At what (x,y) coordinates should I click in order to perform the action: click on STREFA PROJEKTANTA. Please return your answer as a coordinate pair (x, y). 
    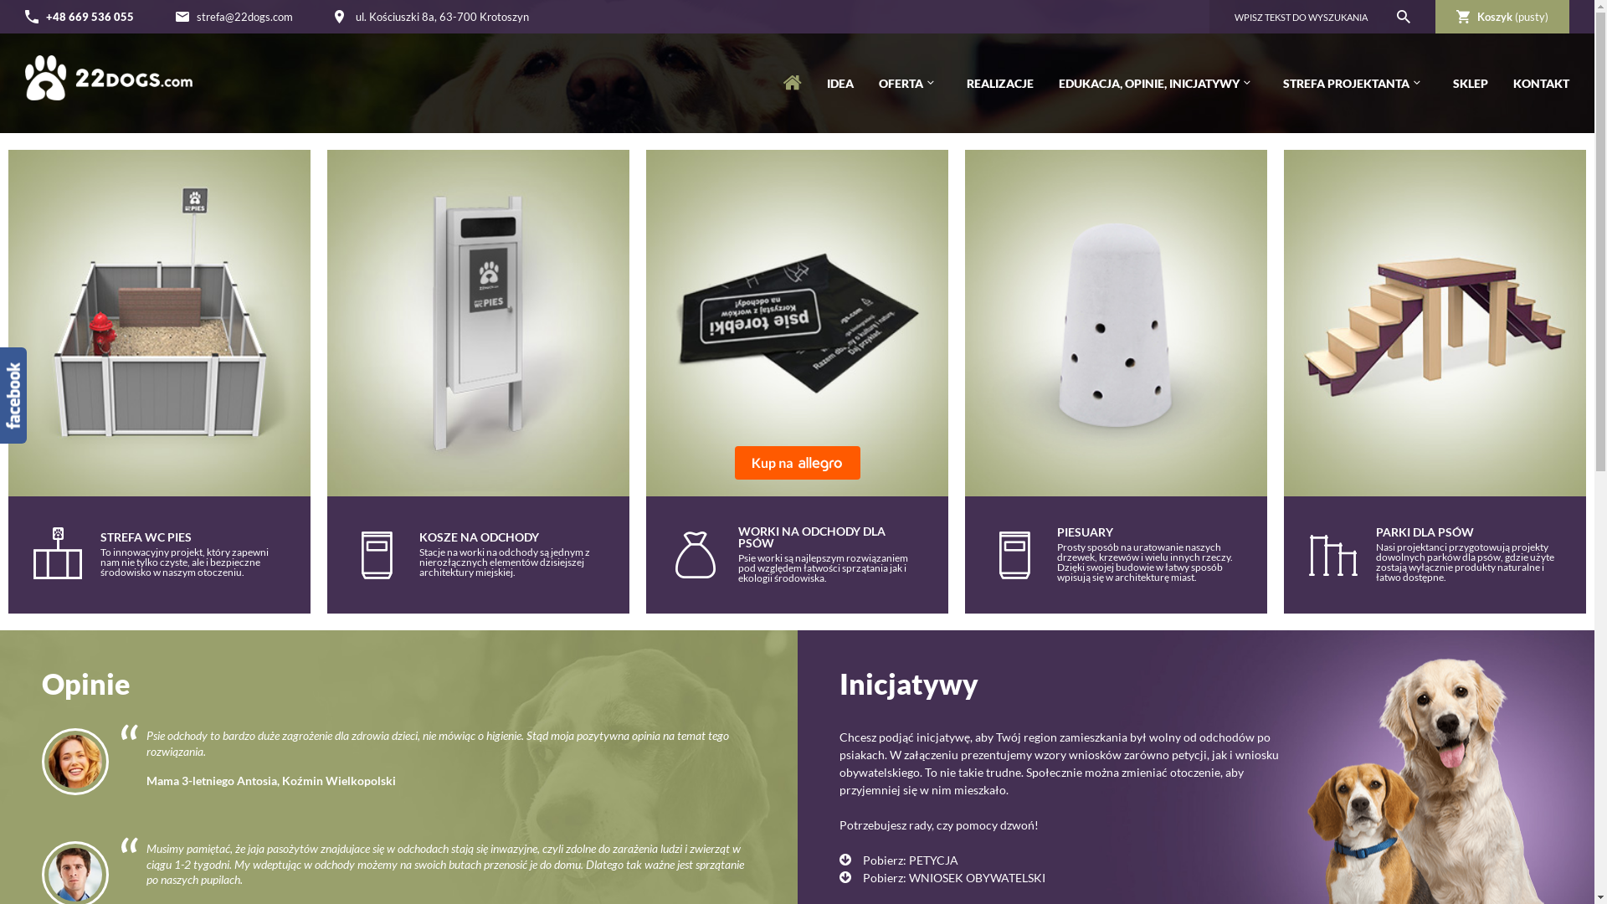
    Looking at the image, I should click on (1356, 84).